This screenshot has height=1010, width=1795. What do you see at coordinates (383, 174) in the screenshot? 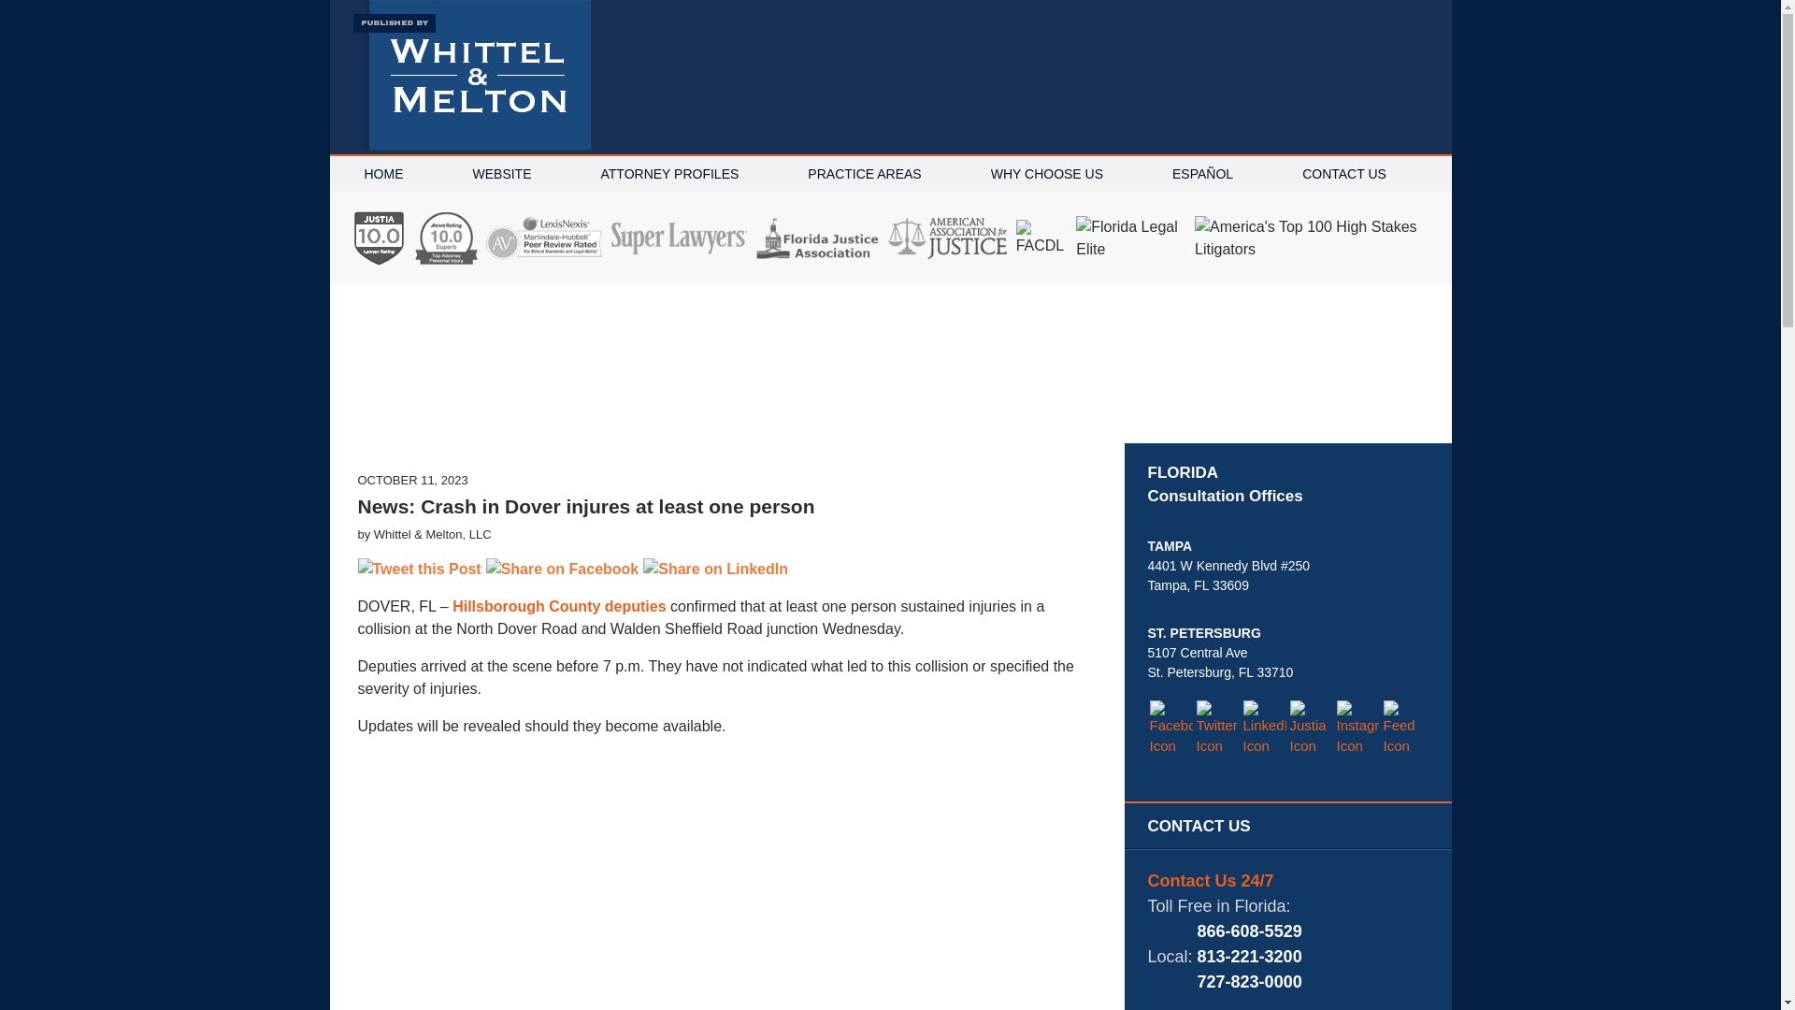
I see `HOME` at bounding box center [383, 174].